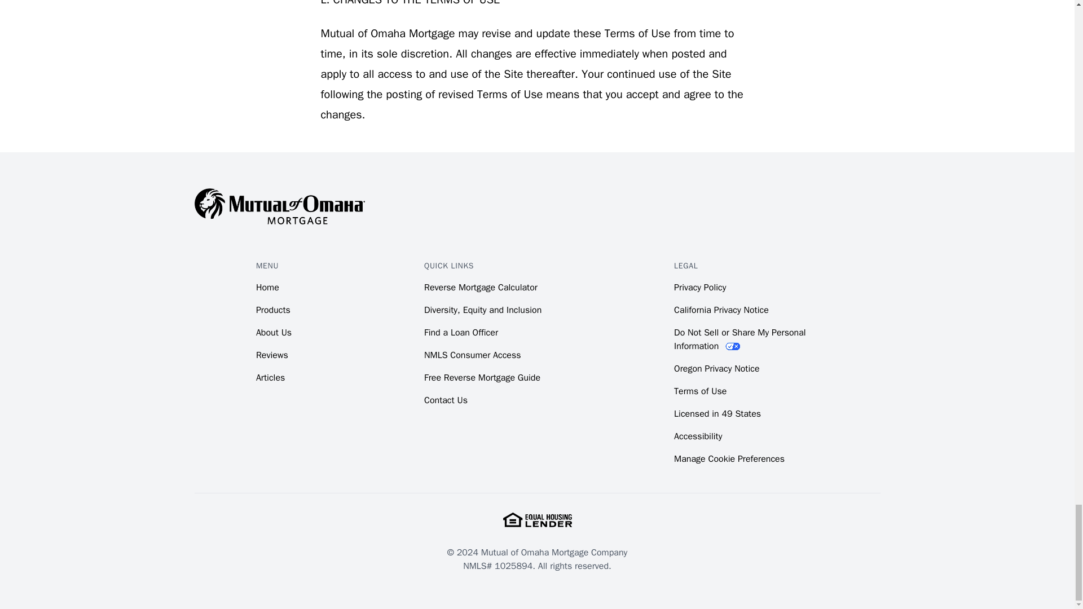 This screenshot has width=1083, height=609. Describe the element at coordinates (461, 333) in the screenshot. I see `Find a Loan Officer` at that location.